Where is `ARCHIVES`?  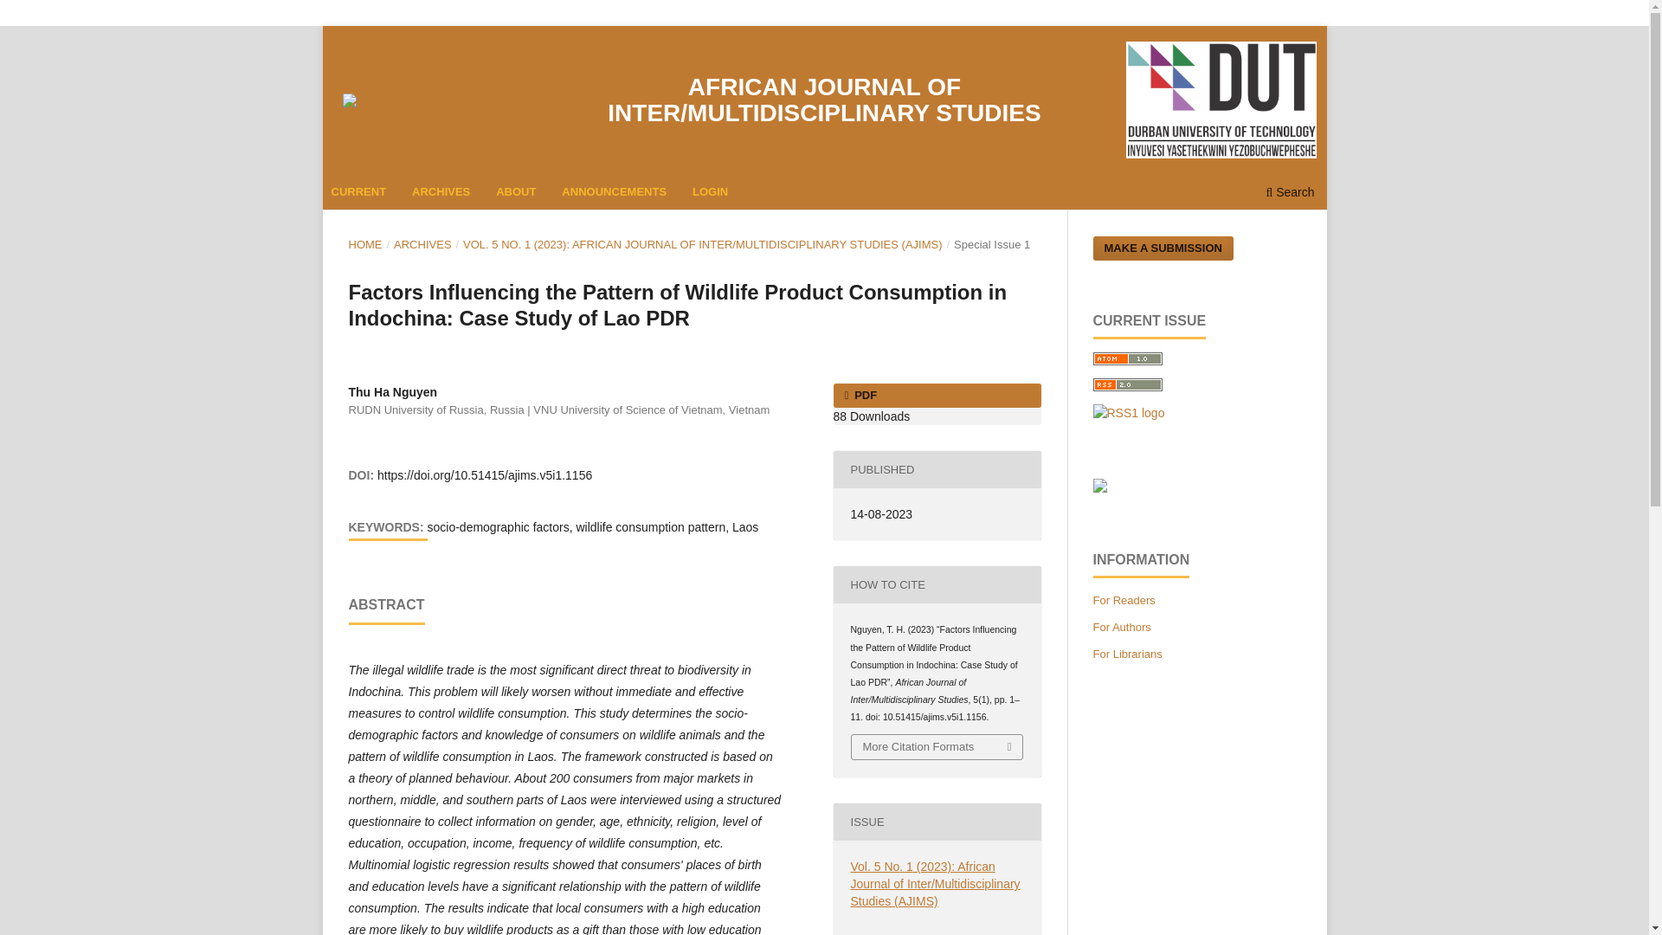
ARCHIVES is located at coordinates (422, 244).